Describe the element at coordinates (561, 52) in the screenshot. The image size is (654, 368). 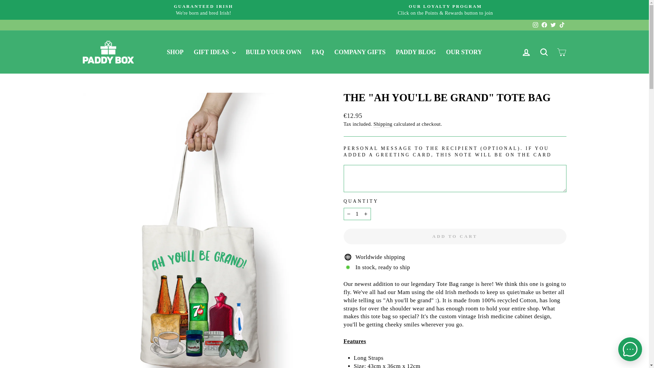
I see `CART` at that location.